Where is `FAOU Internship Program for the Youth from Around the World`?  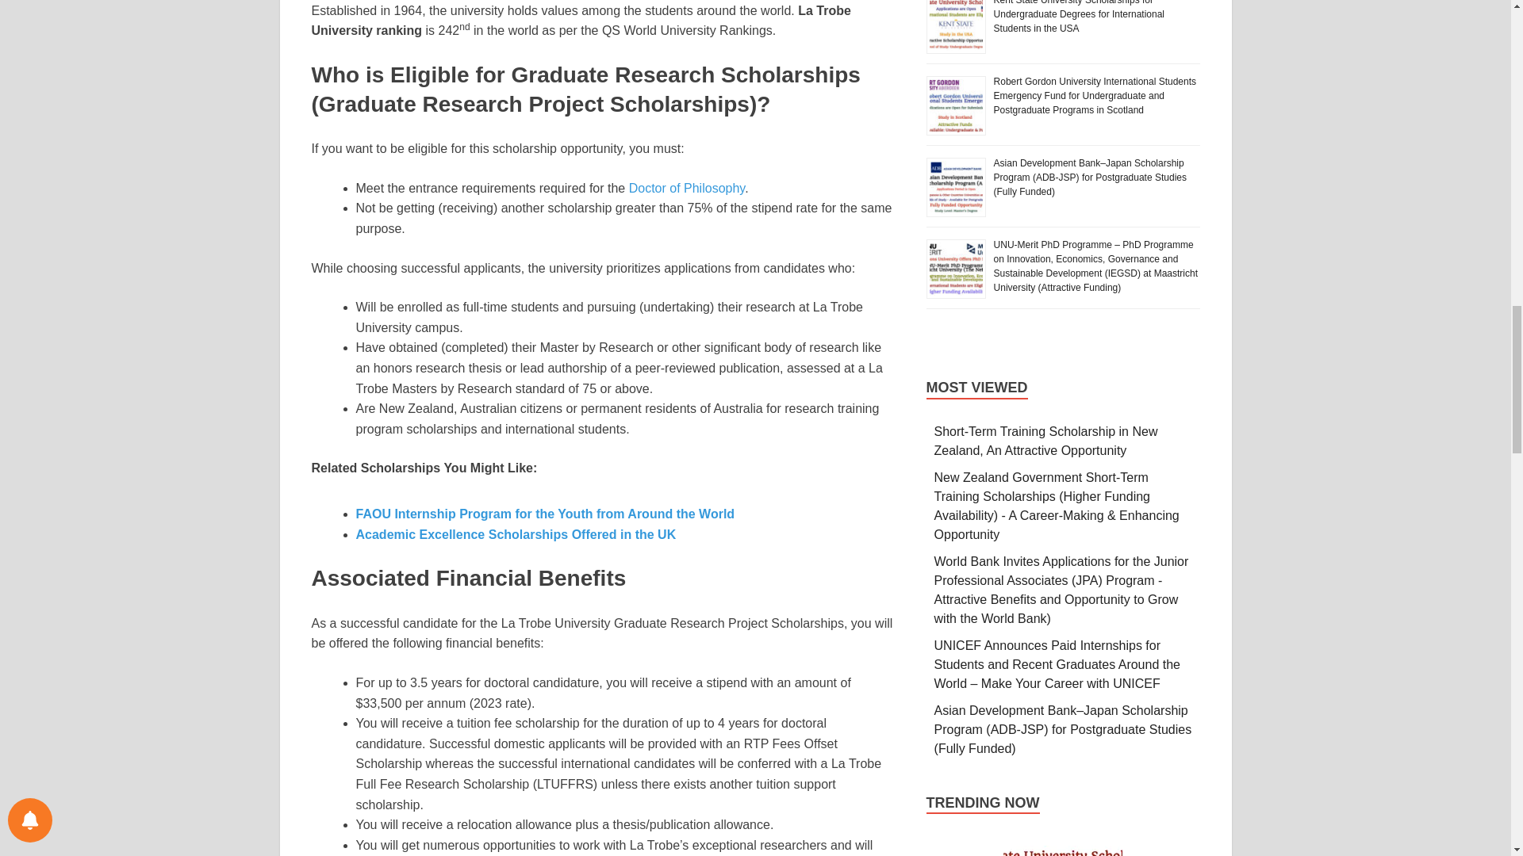 FAOU Internship Program for the Youth from Around the World is located at coordinates (544, 514).